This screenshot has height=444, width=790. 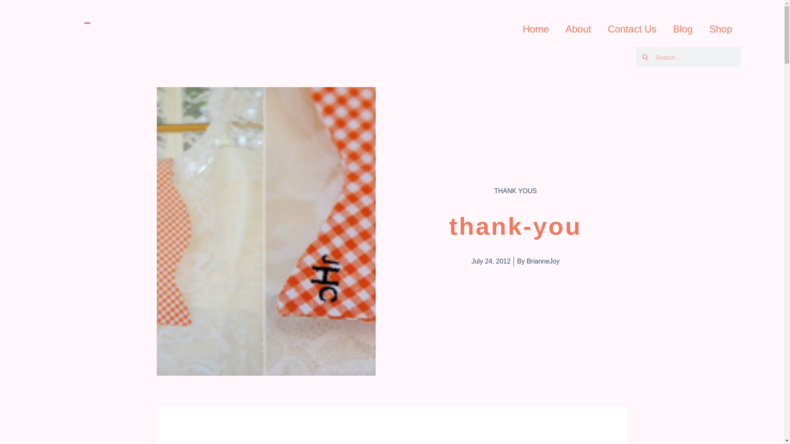 I want to click on About, so click(x=578, y=29).